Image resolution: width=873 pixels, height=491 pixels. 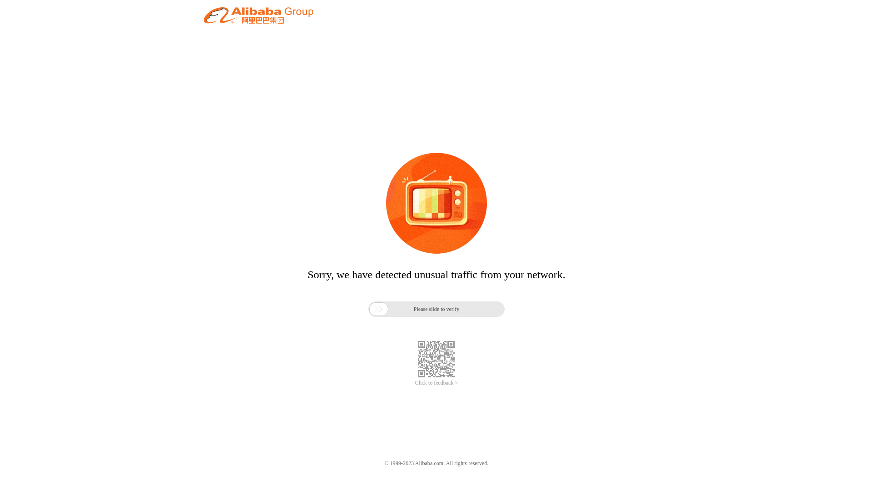 I want to click on Click to feedback >, so click(x=436, y=383).